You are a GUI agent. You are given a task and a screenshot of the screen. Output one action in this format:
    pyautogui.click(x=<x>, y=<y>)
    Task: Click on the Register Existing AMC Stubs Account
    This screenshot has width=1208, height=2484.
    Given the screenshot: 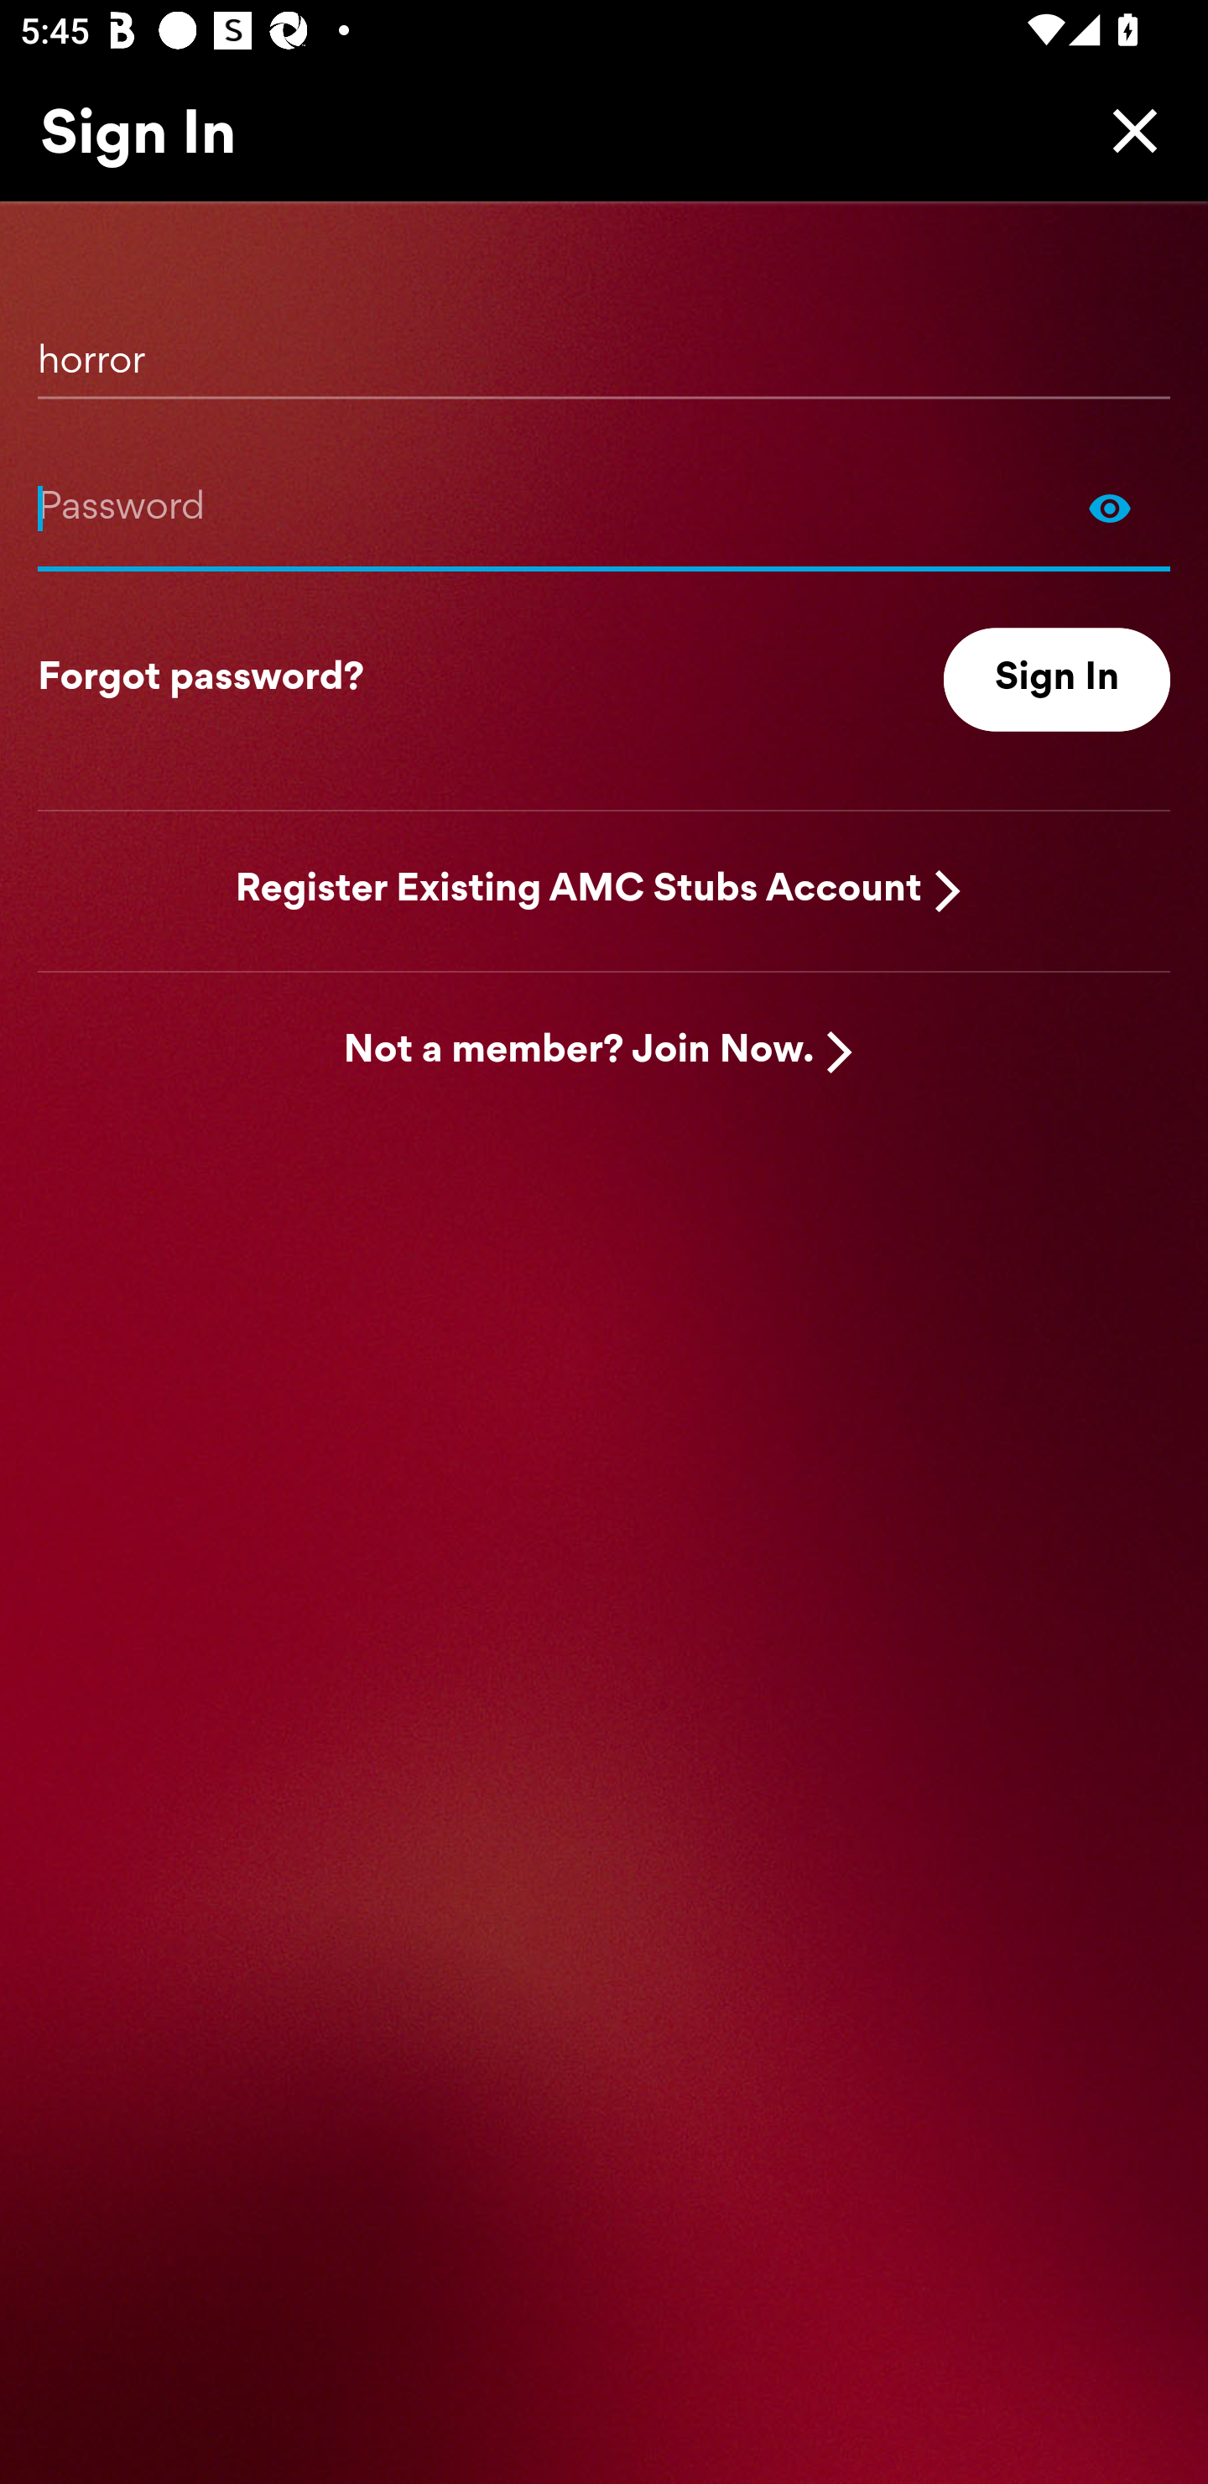 What is the action you would take?
    pyautogui.click(x=579, y=890)
    